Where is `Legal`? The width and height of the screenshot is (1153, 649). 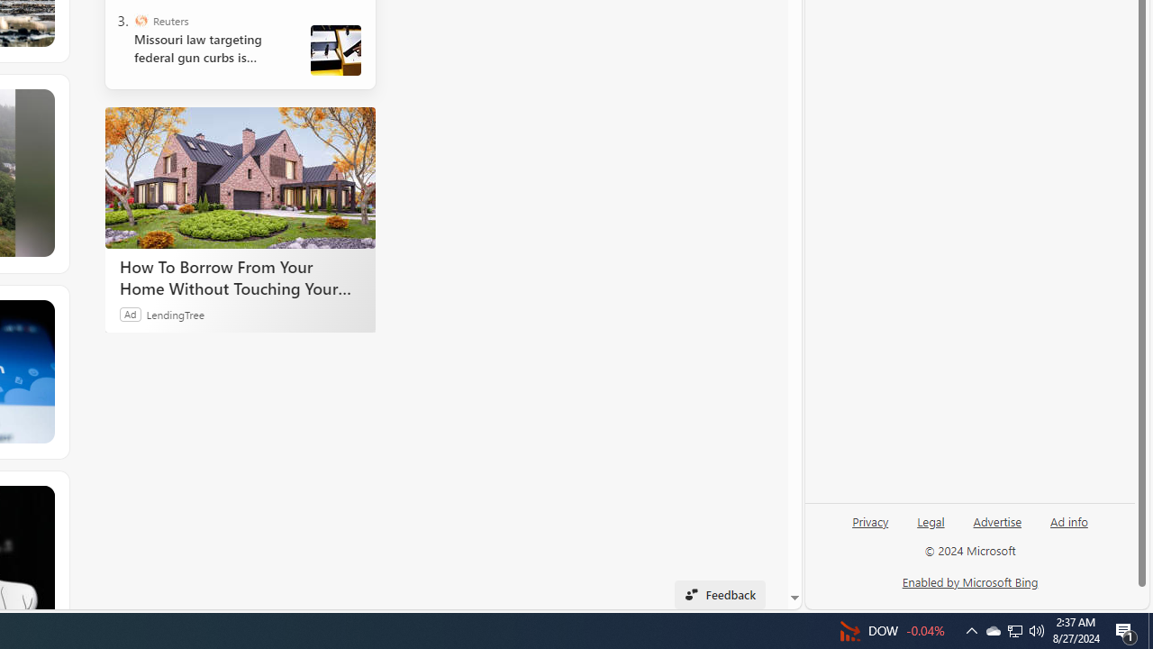 Legal is located at coordinates (931, 528).